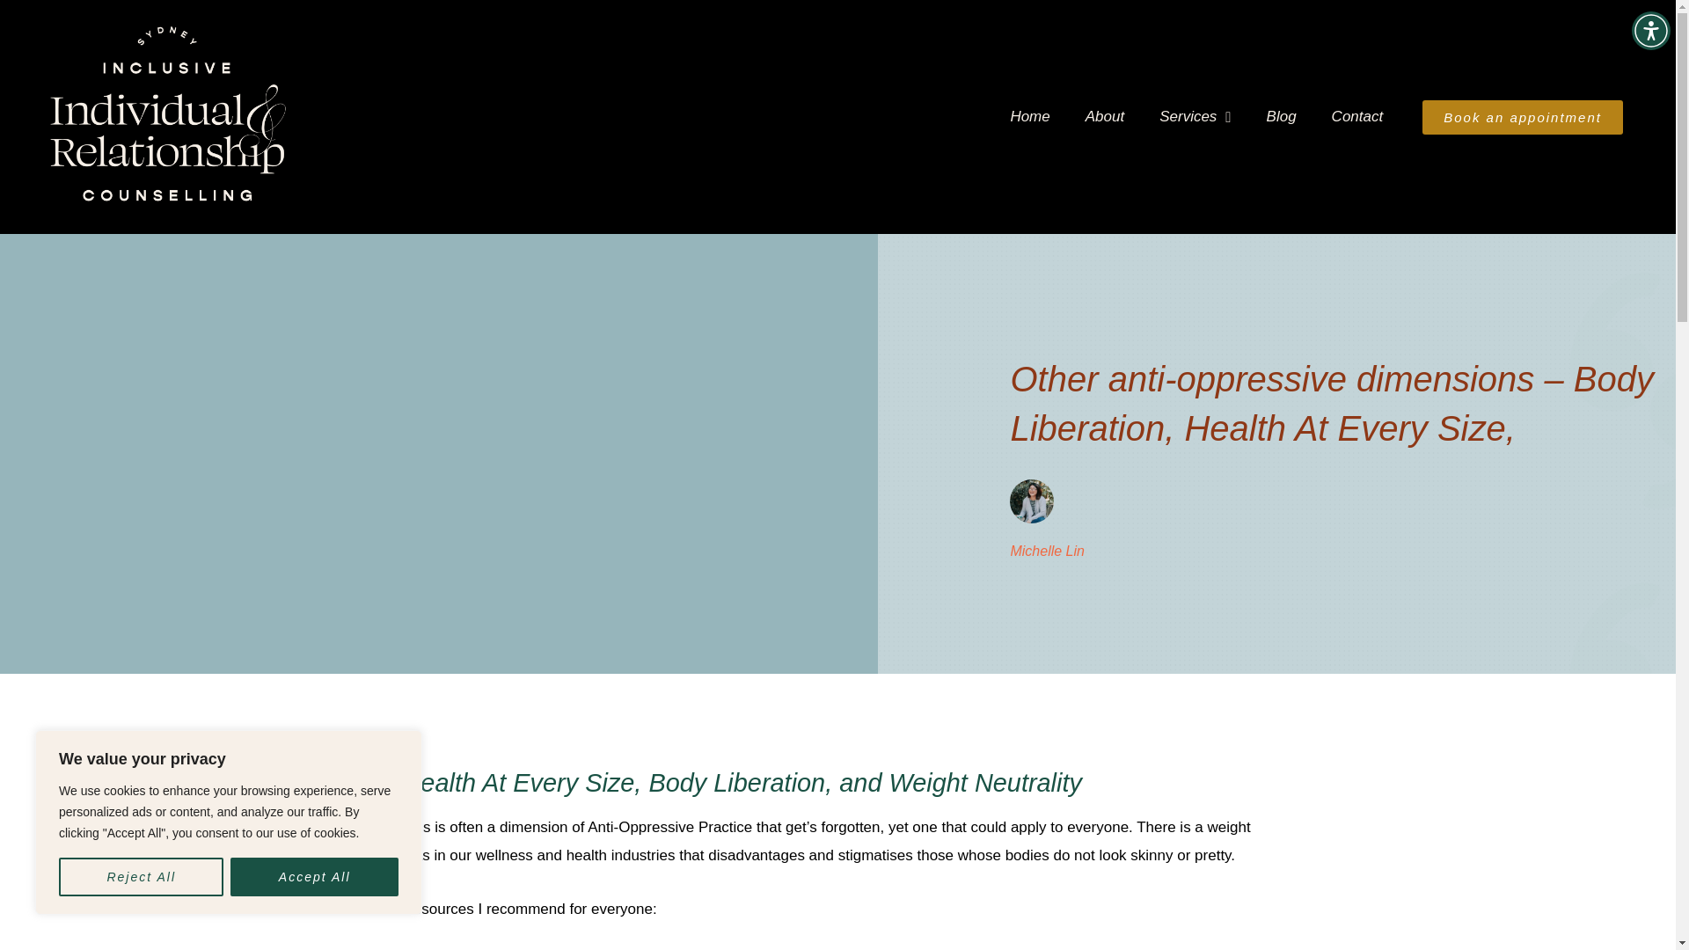  What do you see at coordinates (1650, 30) in the screenshot?
I see `Accessibility Menu` at bounding box center [1650, 30].